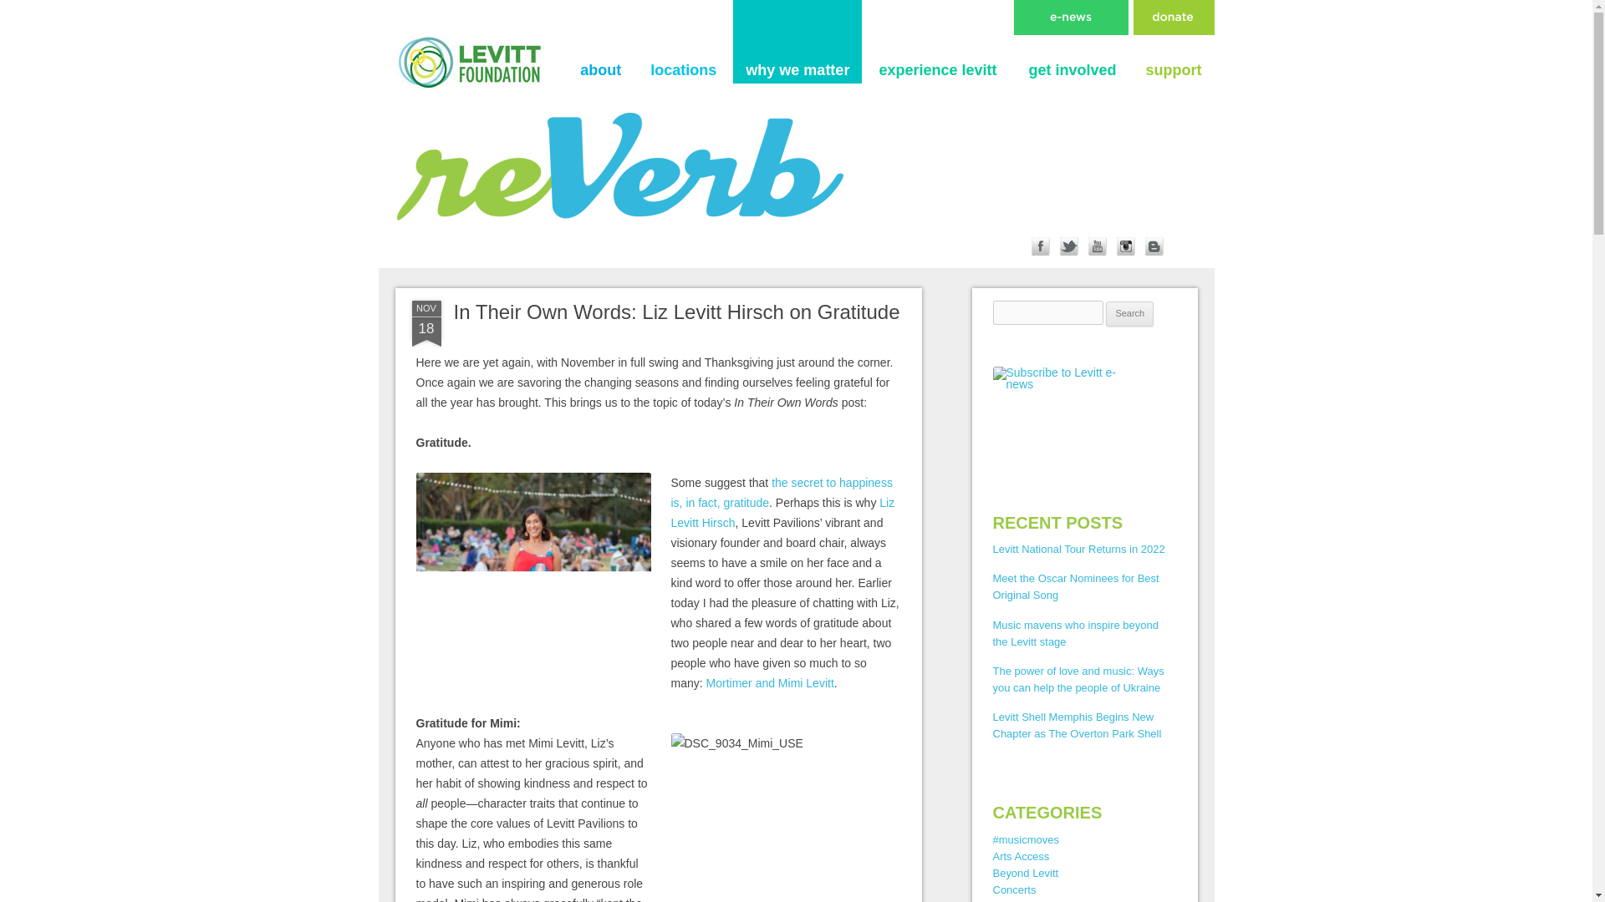  Describe the element at coordinates (770, 683) in the screenshot. I see `Mortimer and Mimi Levitt Foundation` at that location.